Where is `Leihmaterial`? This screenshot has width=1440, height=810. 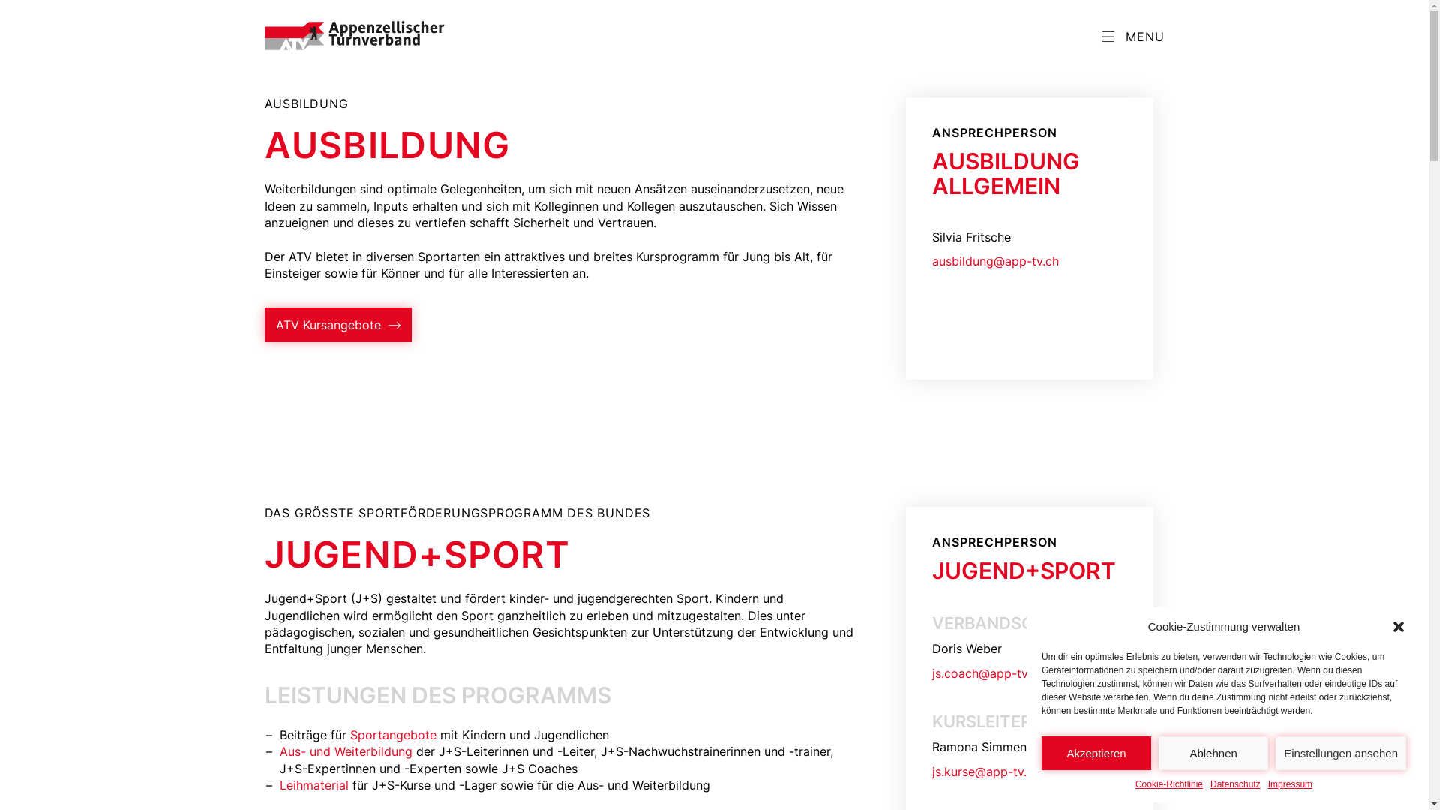
Leihmaterial is located at coordinates (313, 785).